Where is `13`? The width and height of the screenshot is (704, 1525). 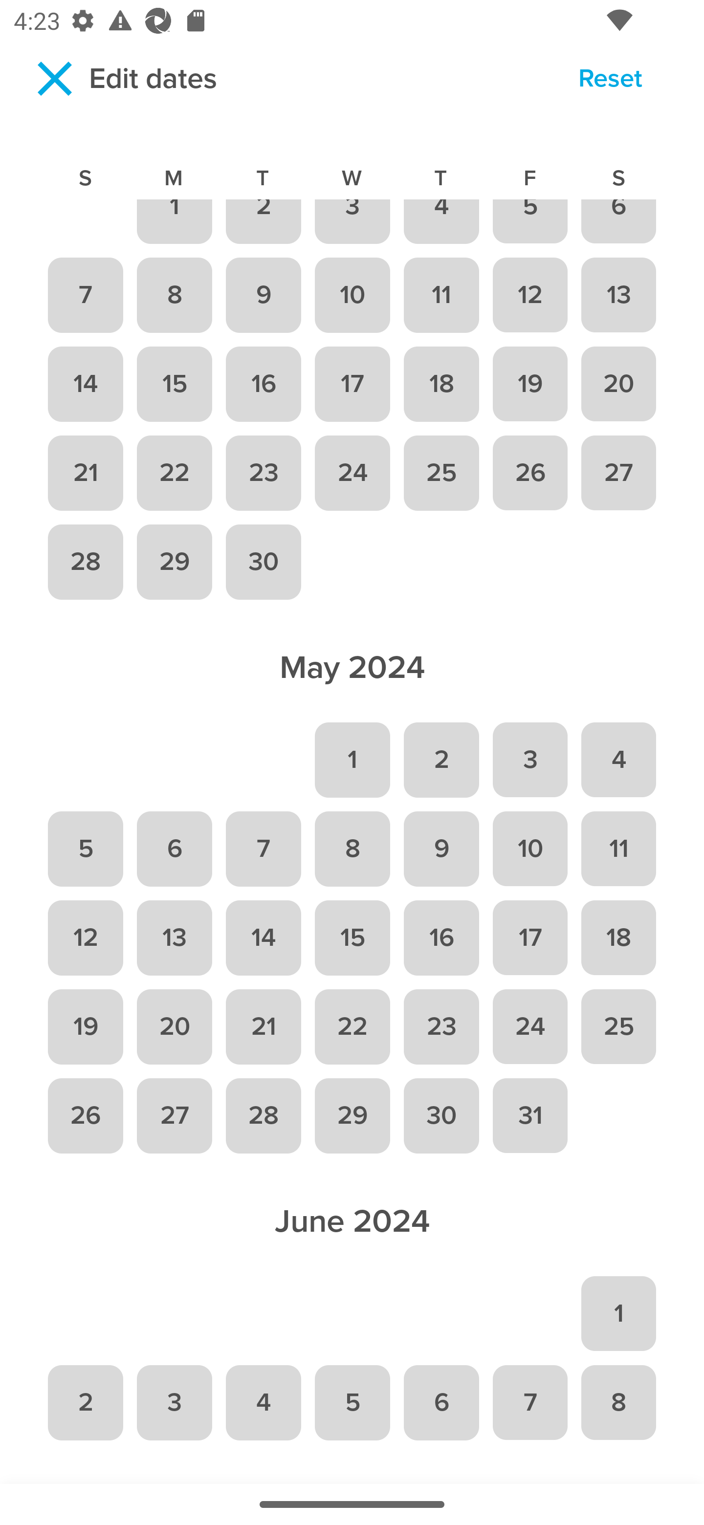 13 is located at coordinates (619, 296).